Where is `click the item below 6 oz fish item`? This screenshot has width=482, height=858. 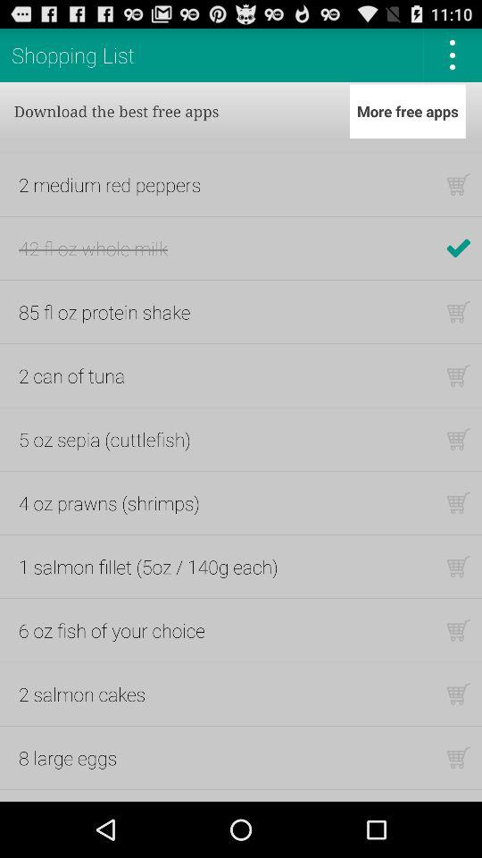 click the item below 6 oz fish item is located at coordinates (82, 694).